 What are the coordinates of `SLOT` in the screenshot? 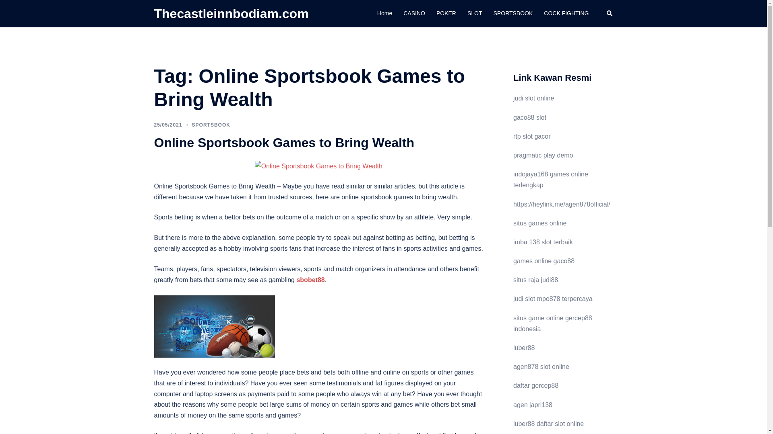 It's located at (475, 14).